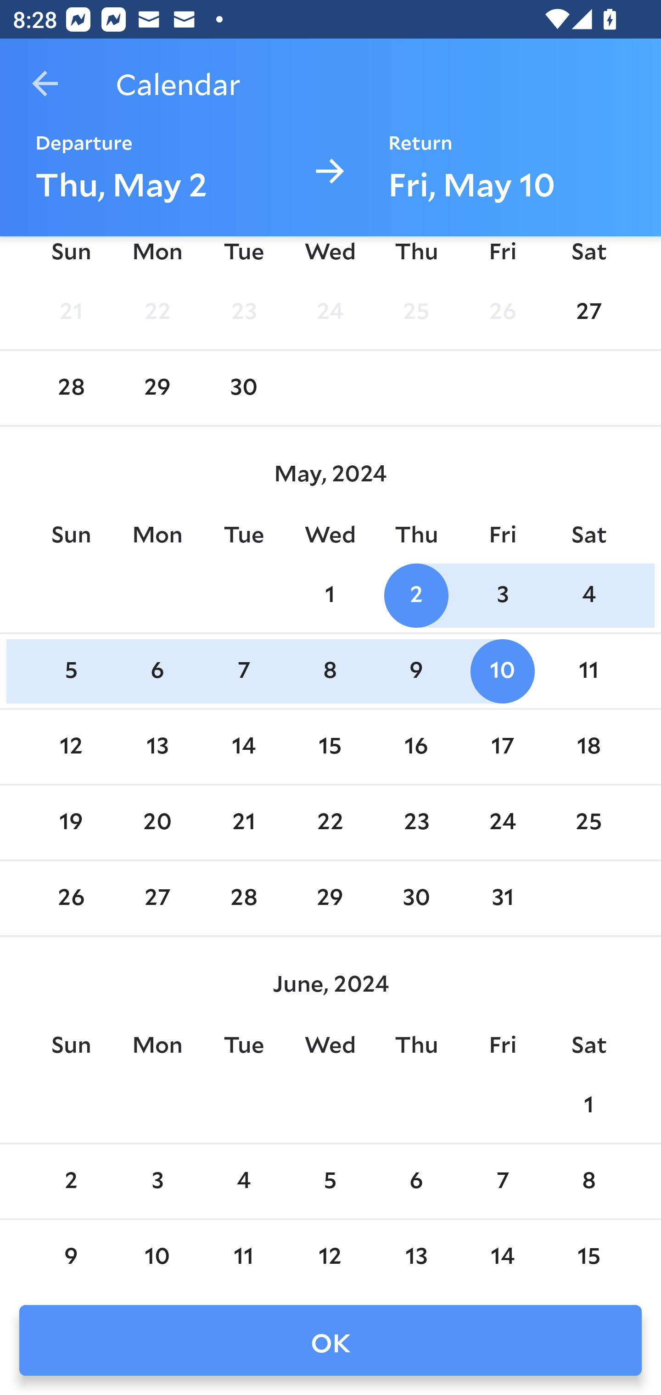  What do you see at coordinates (416, 898) in the screenshot?
I see `30` at bounding box center [416, 898].